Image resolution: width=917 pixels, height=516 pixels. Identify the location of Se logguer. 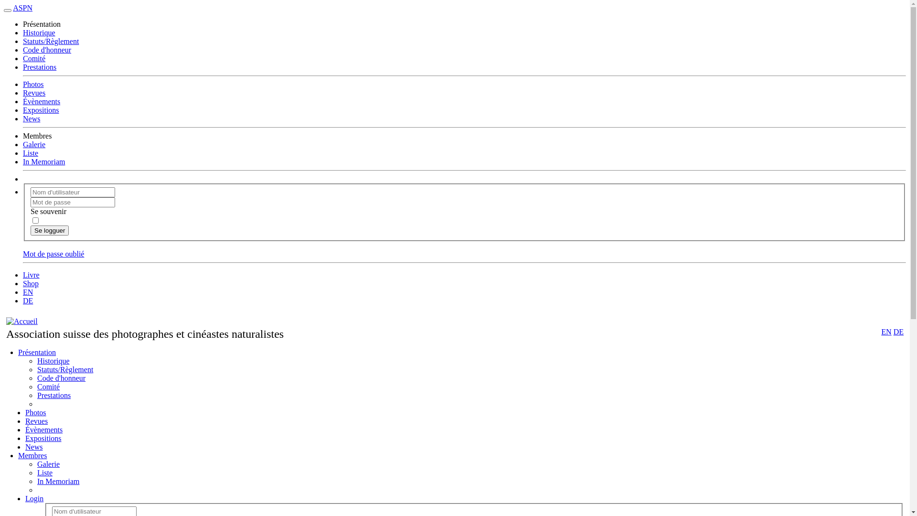
(50, 230).